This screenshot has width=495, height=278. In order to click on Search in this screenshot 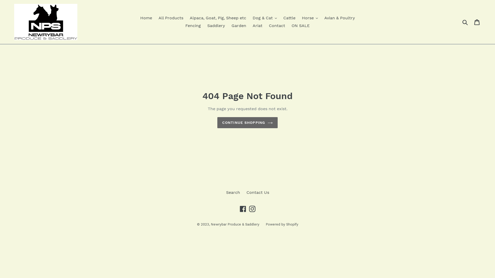, I will do `click(233, 193)`.